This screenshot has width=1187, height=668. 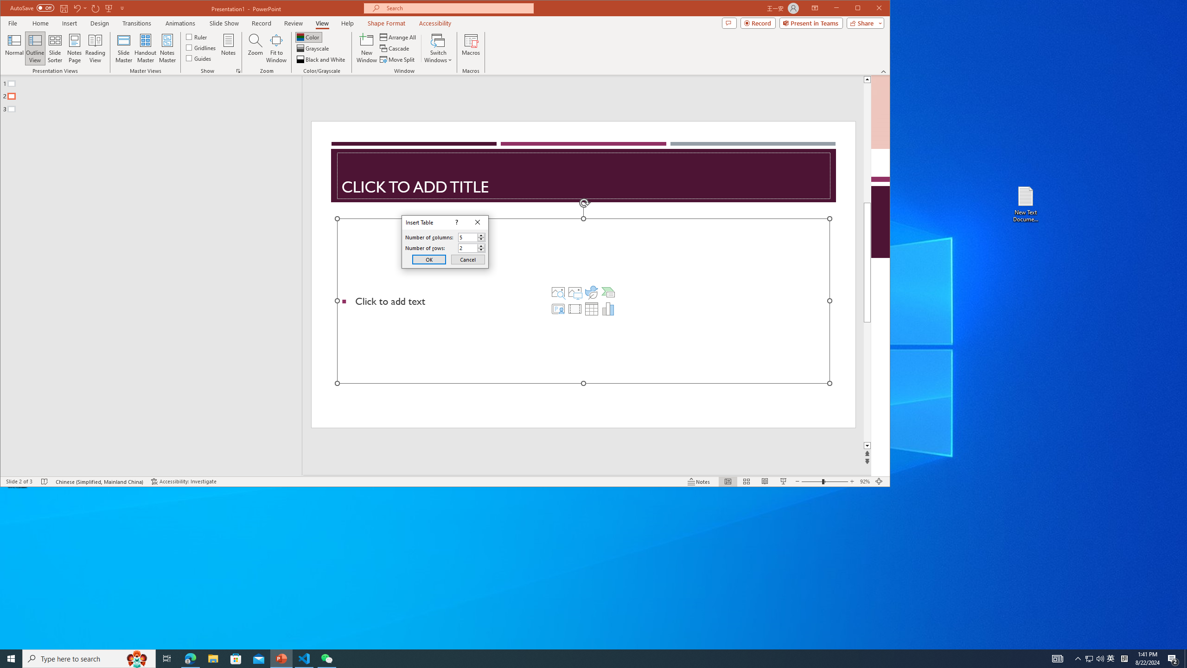 I want to click on Handout Master, so click(x=145, y=48).